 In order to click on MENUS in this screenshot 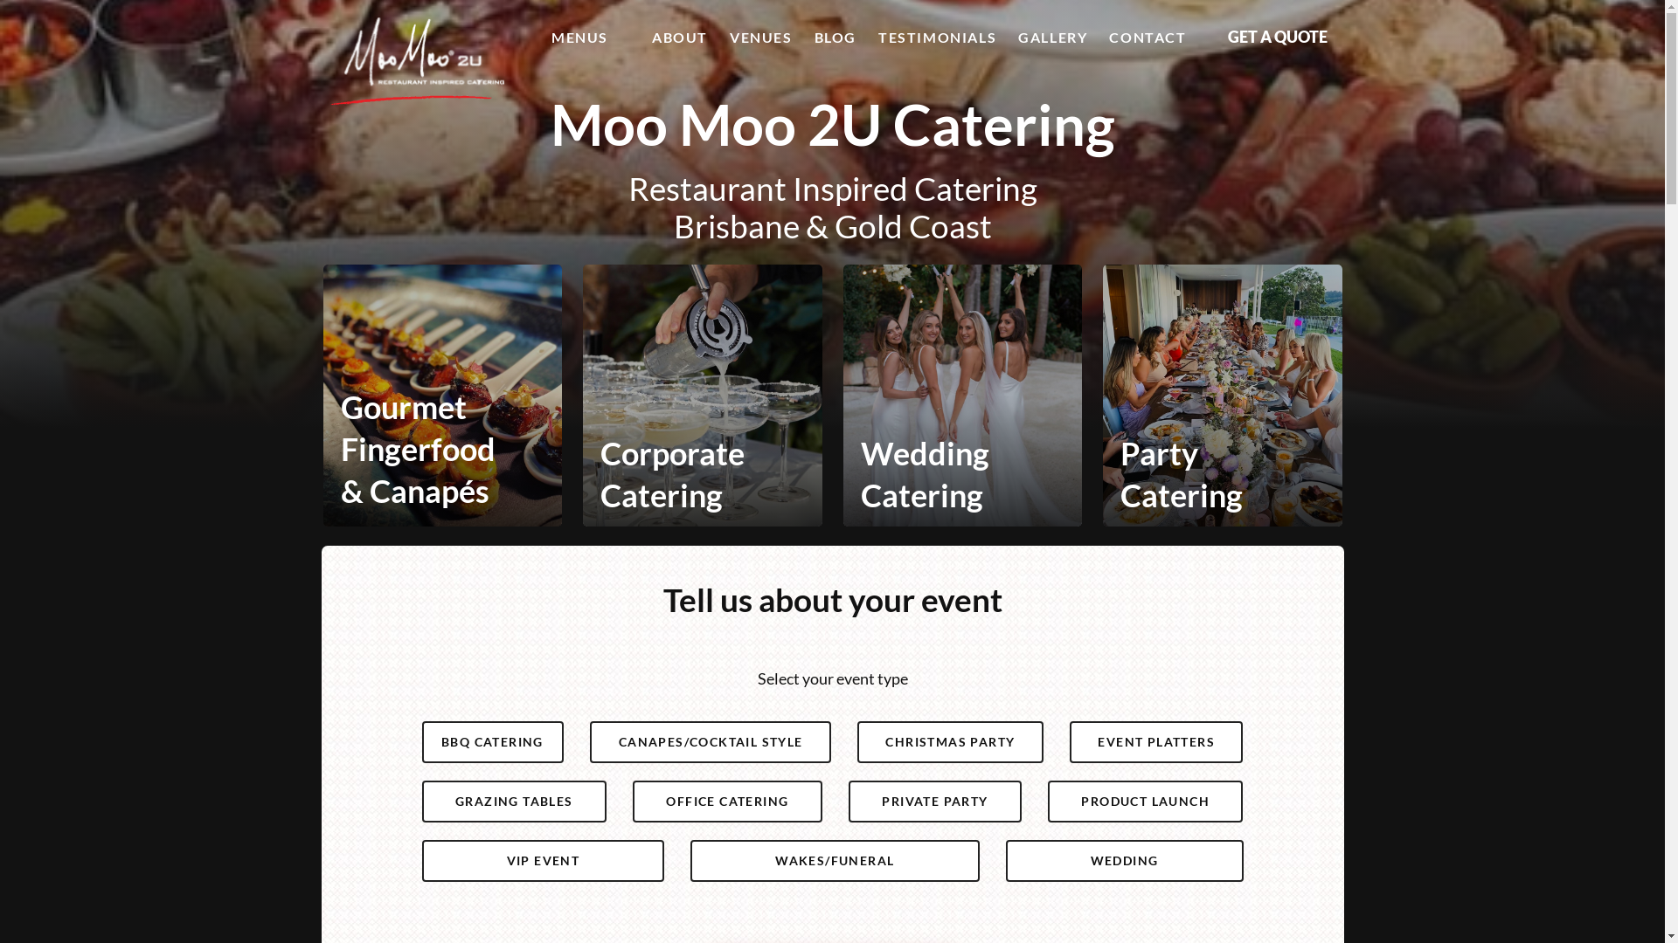, I will do `click(580, 38)`.